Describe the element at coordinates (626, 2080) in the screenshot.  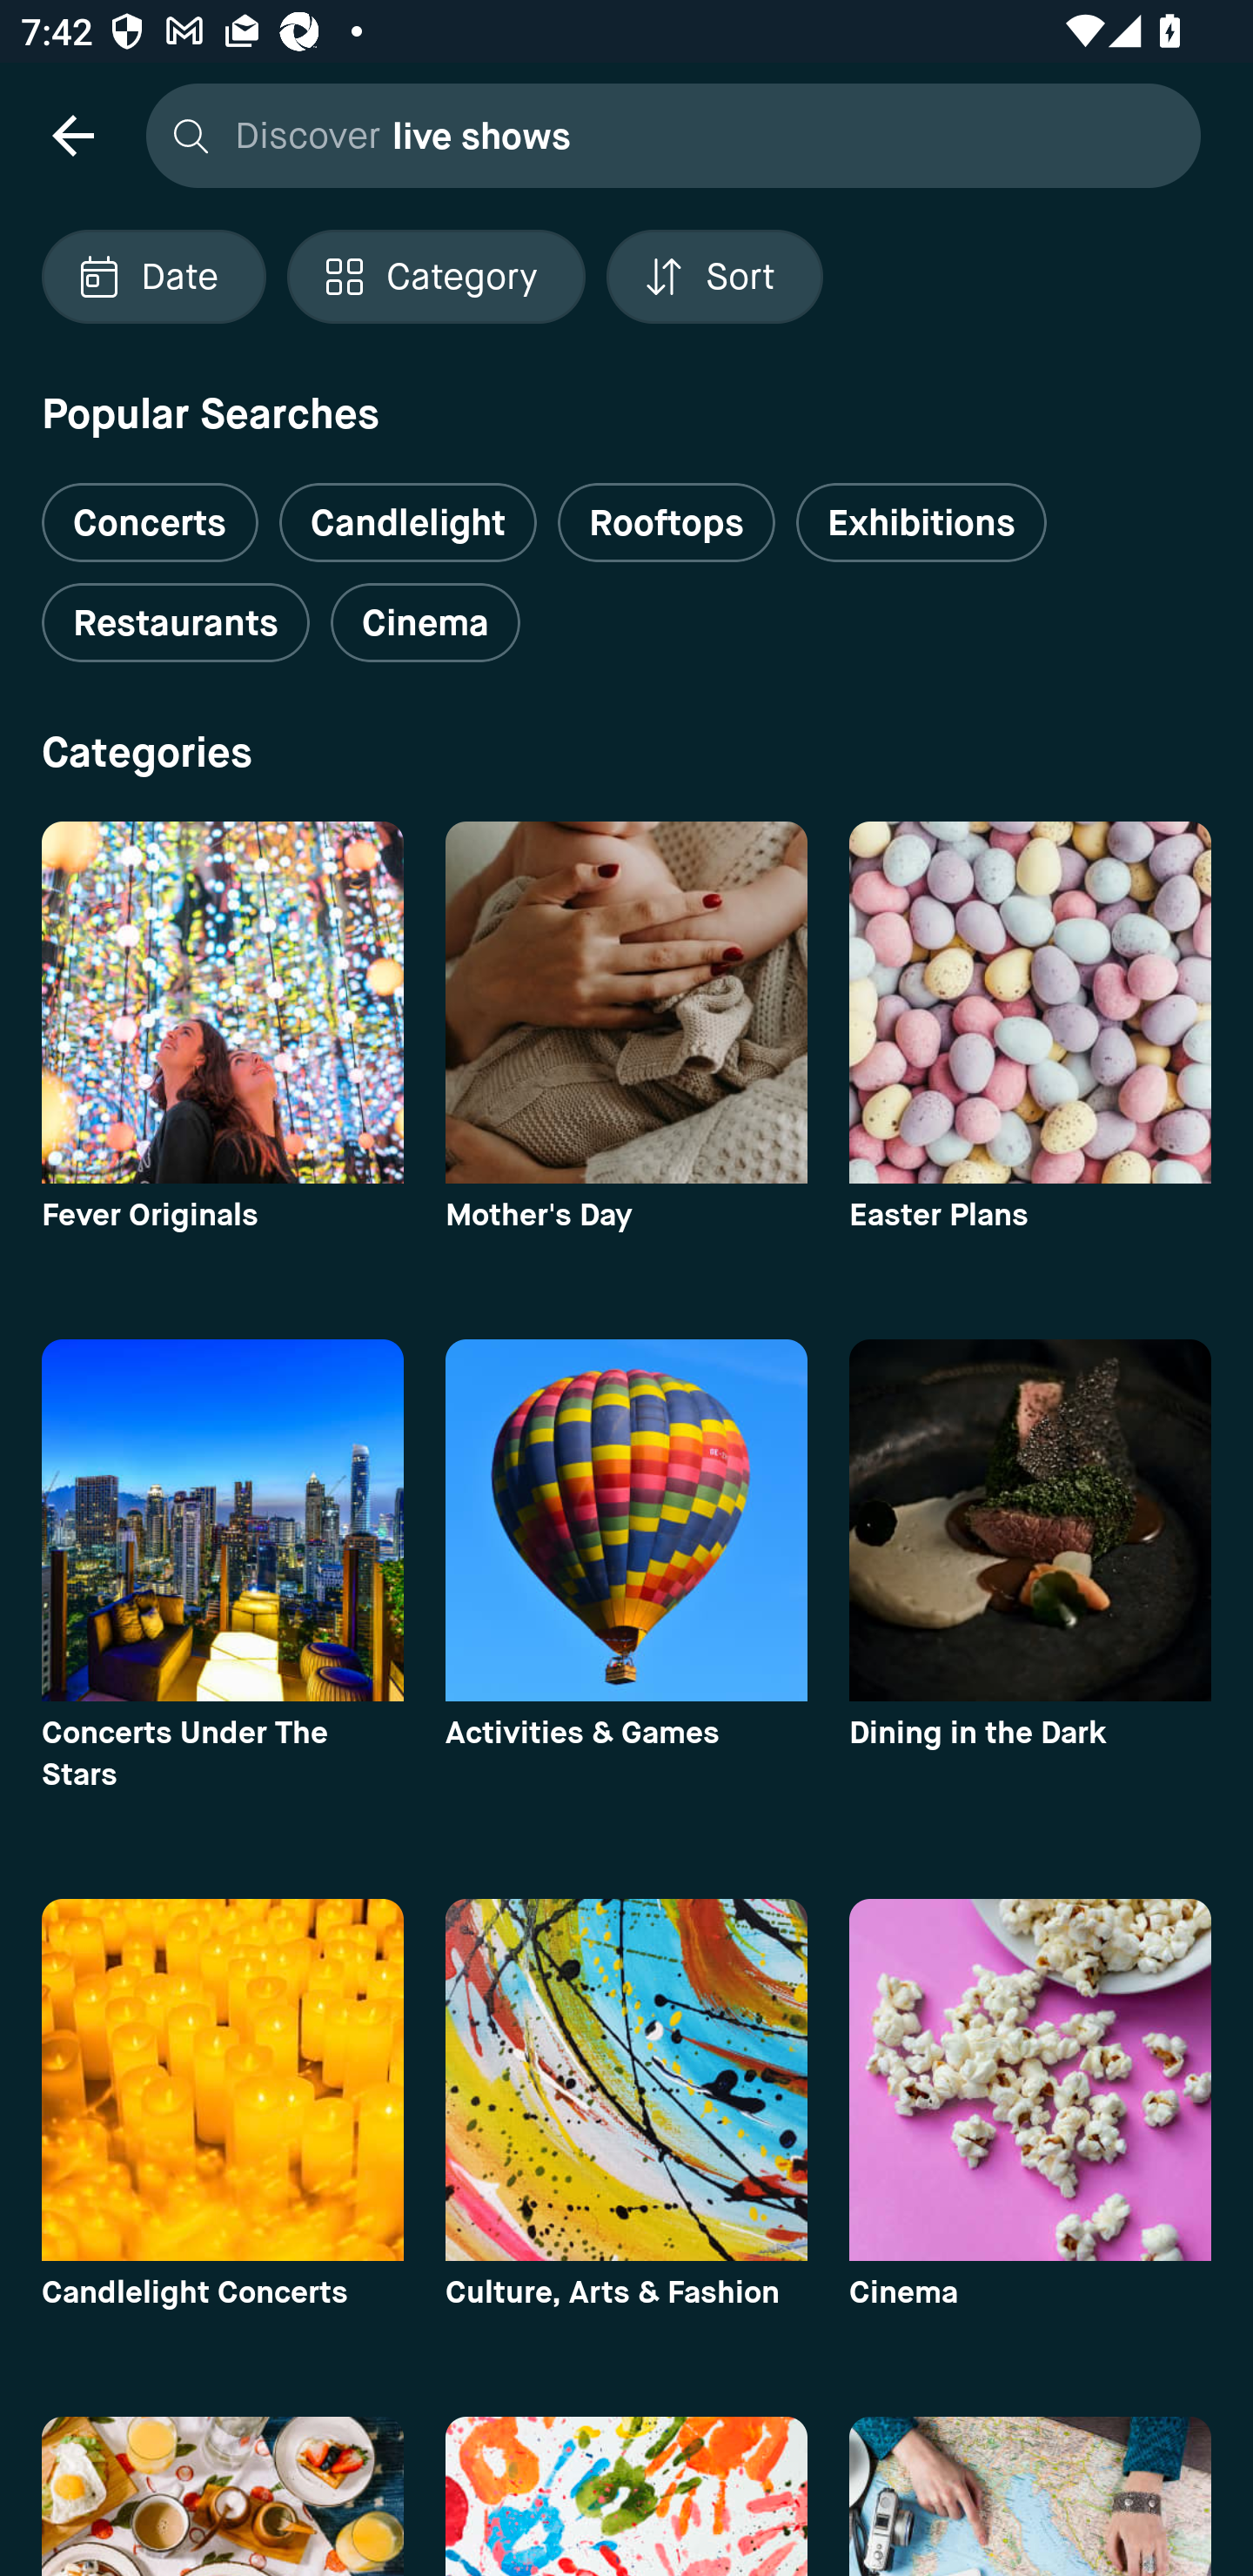
I see `category image` at that location.